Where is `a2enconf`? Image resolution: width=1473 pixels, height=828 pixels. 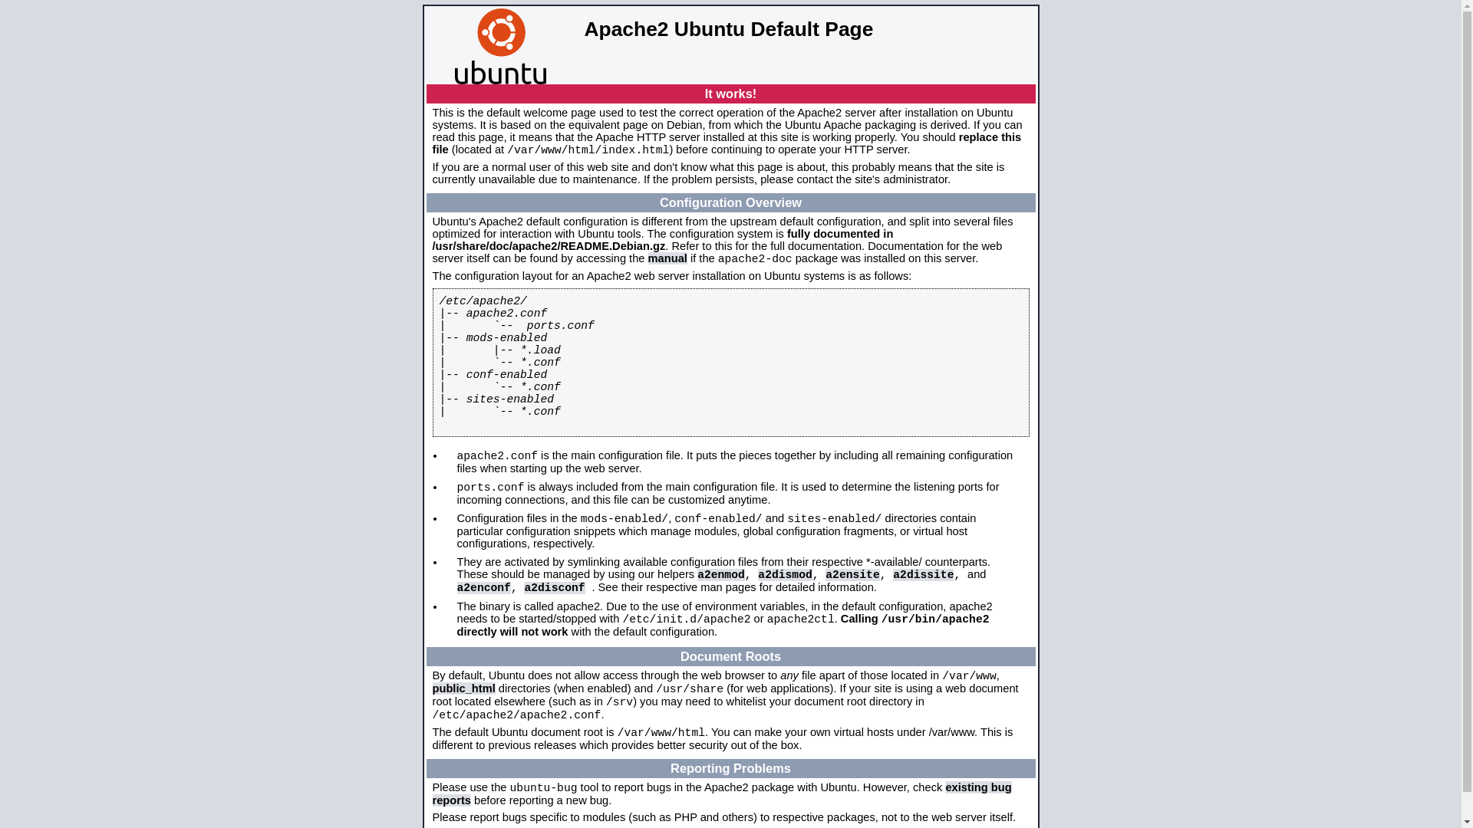 a2enconf is located at coordinates (484, 587).